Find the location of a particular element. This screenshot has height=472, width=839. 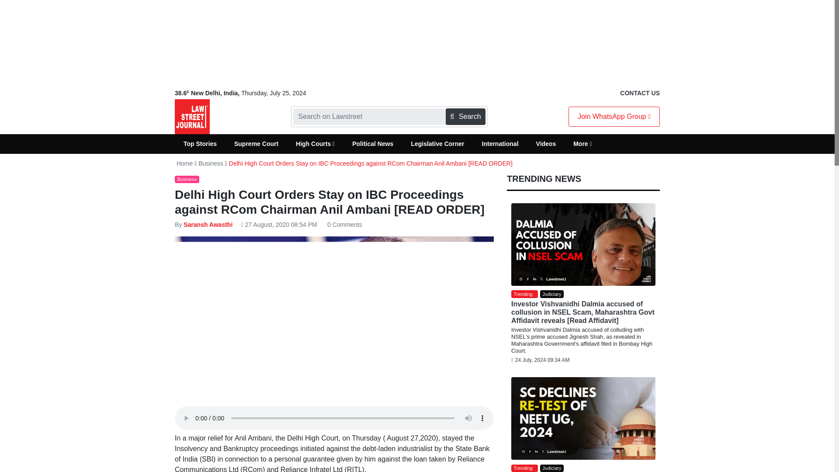

LawStreet Journal is located at coordinates (192, 116).